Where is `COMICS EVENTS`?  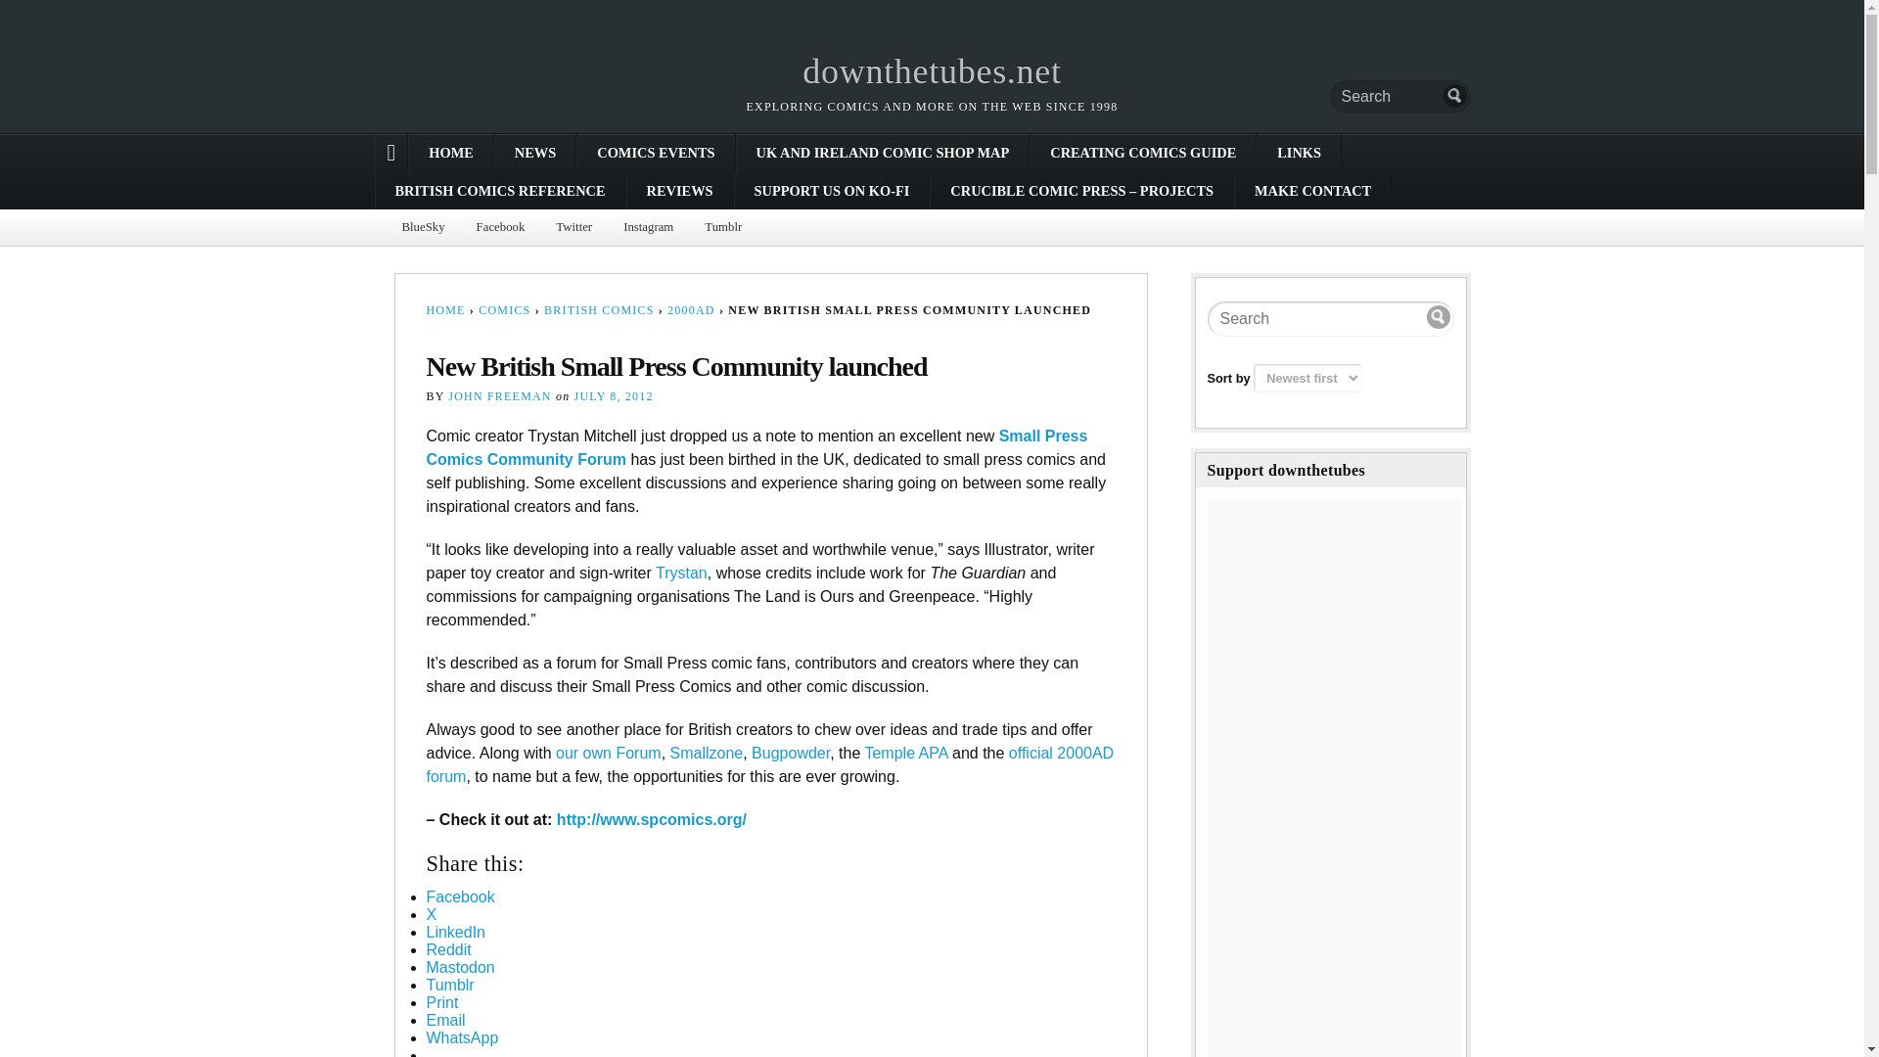
COMICS EVENTS is located at coordinates (656, 153).